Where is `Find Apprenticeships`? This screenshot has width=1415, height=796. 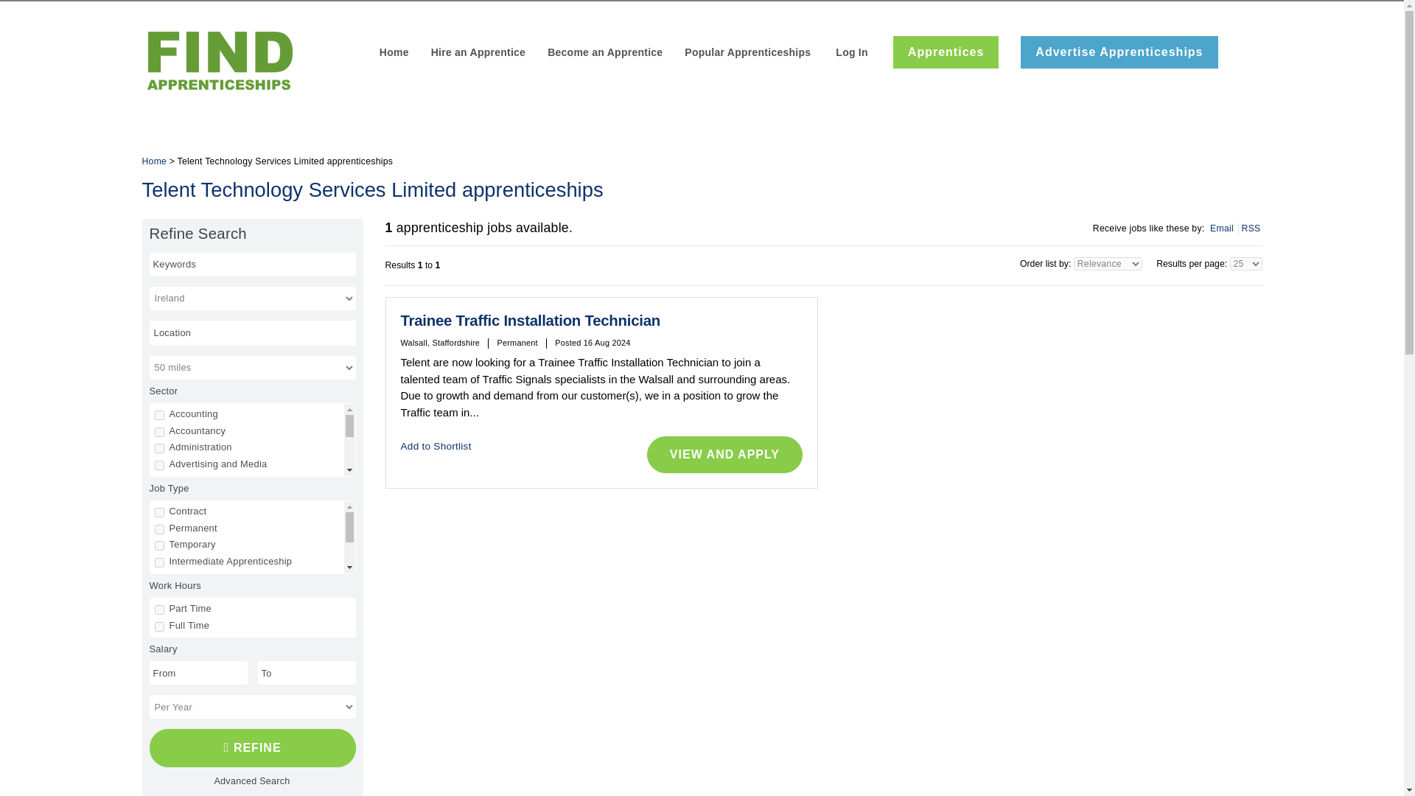
Find Apprenticeships is located at coordinates (251, 748).